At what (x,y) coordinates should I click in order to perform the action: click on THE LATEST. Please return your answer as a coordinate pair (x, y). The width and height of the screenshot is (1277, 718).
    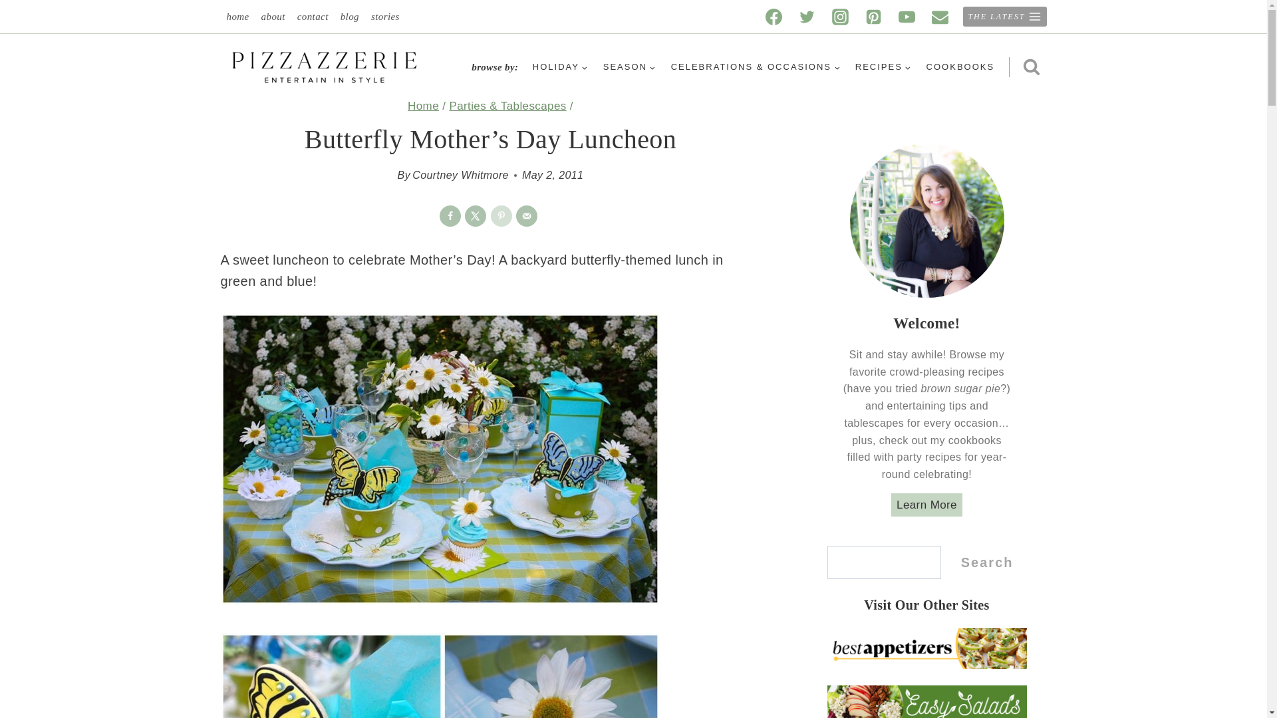
    Looking at the image, I should click on (1004, 16).